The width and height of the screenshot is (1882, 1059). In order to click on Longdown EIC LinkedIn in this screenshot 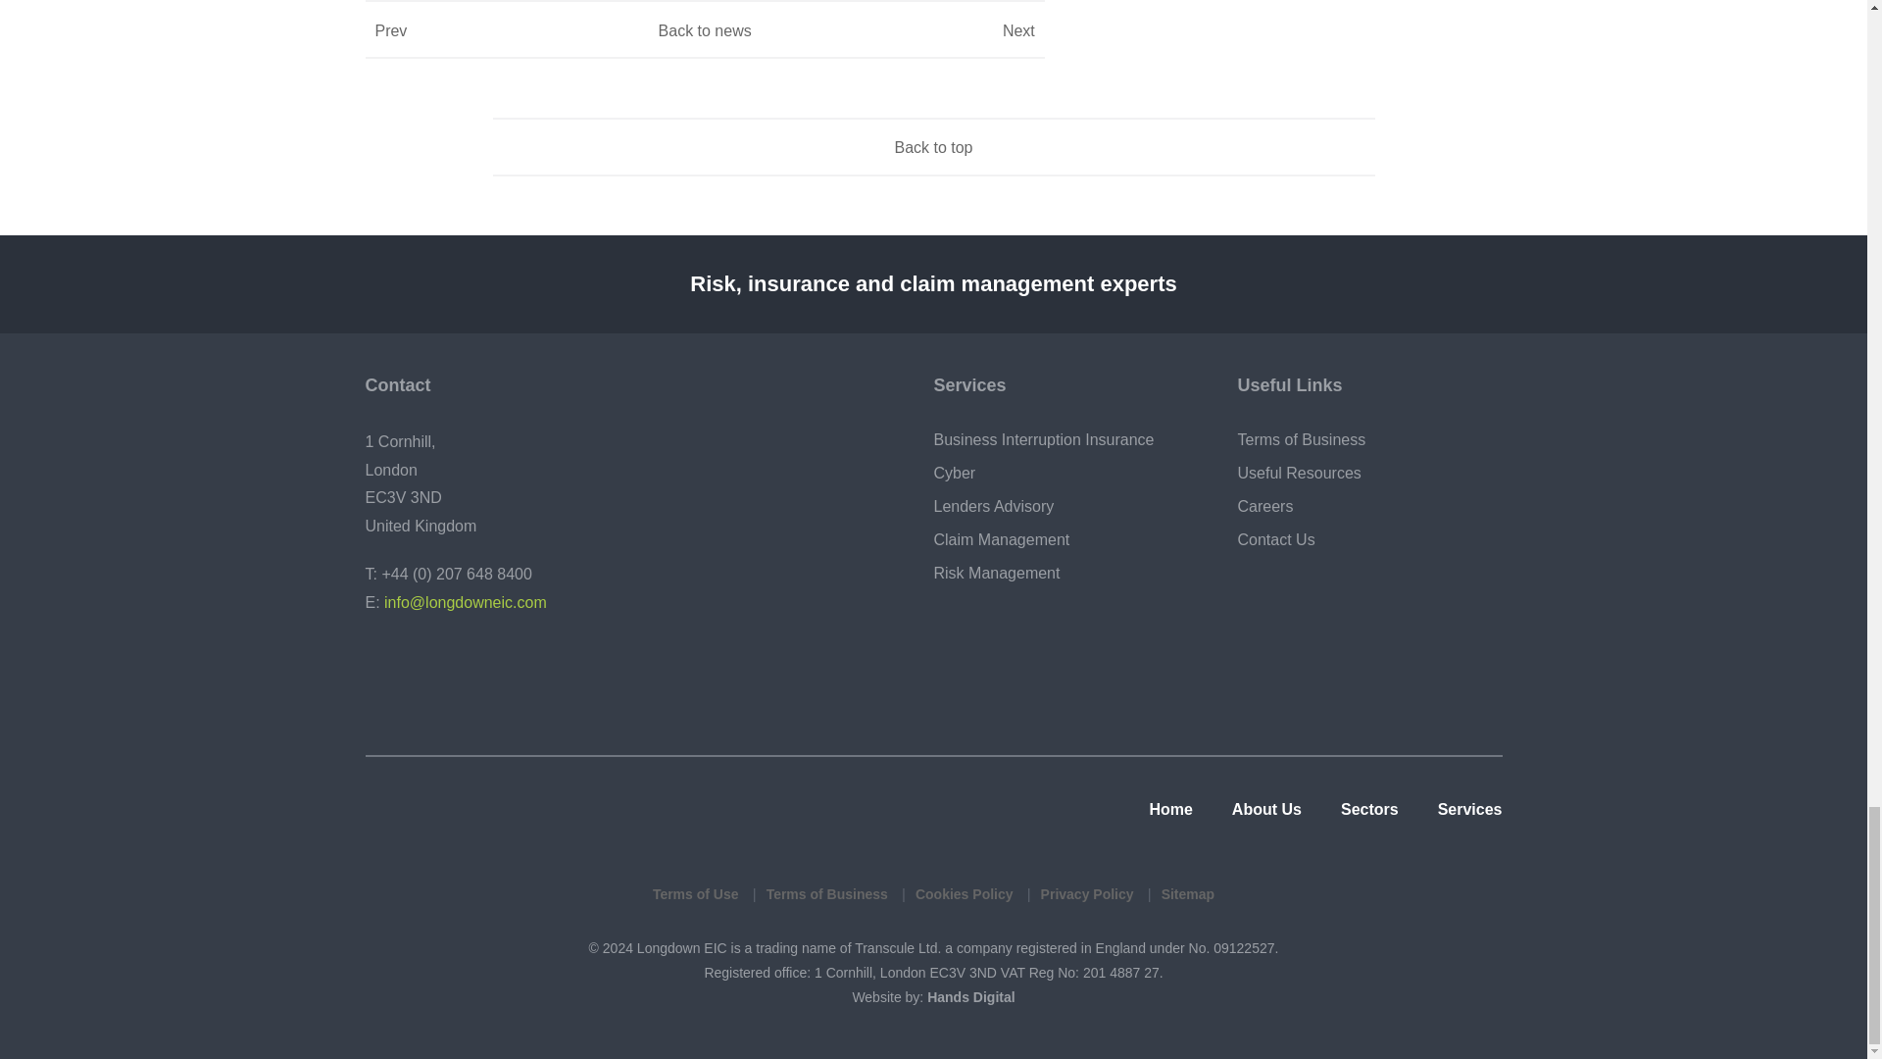, I will do `click(451, 681)`.